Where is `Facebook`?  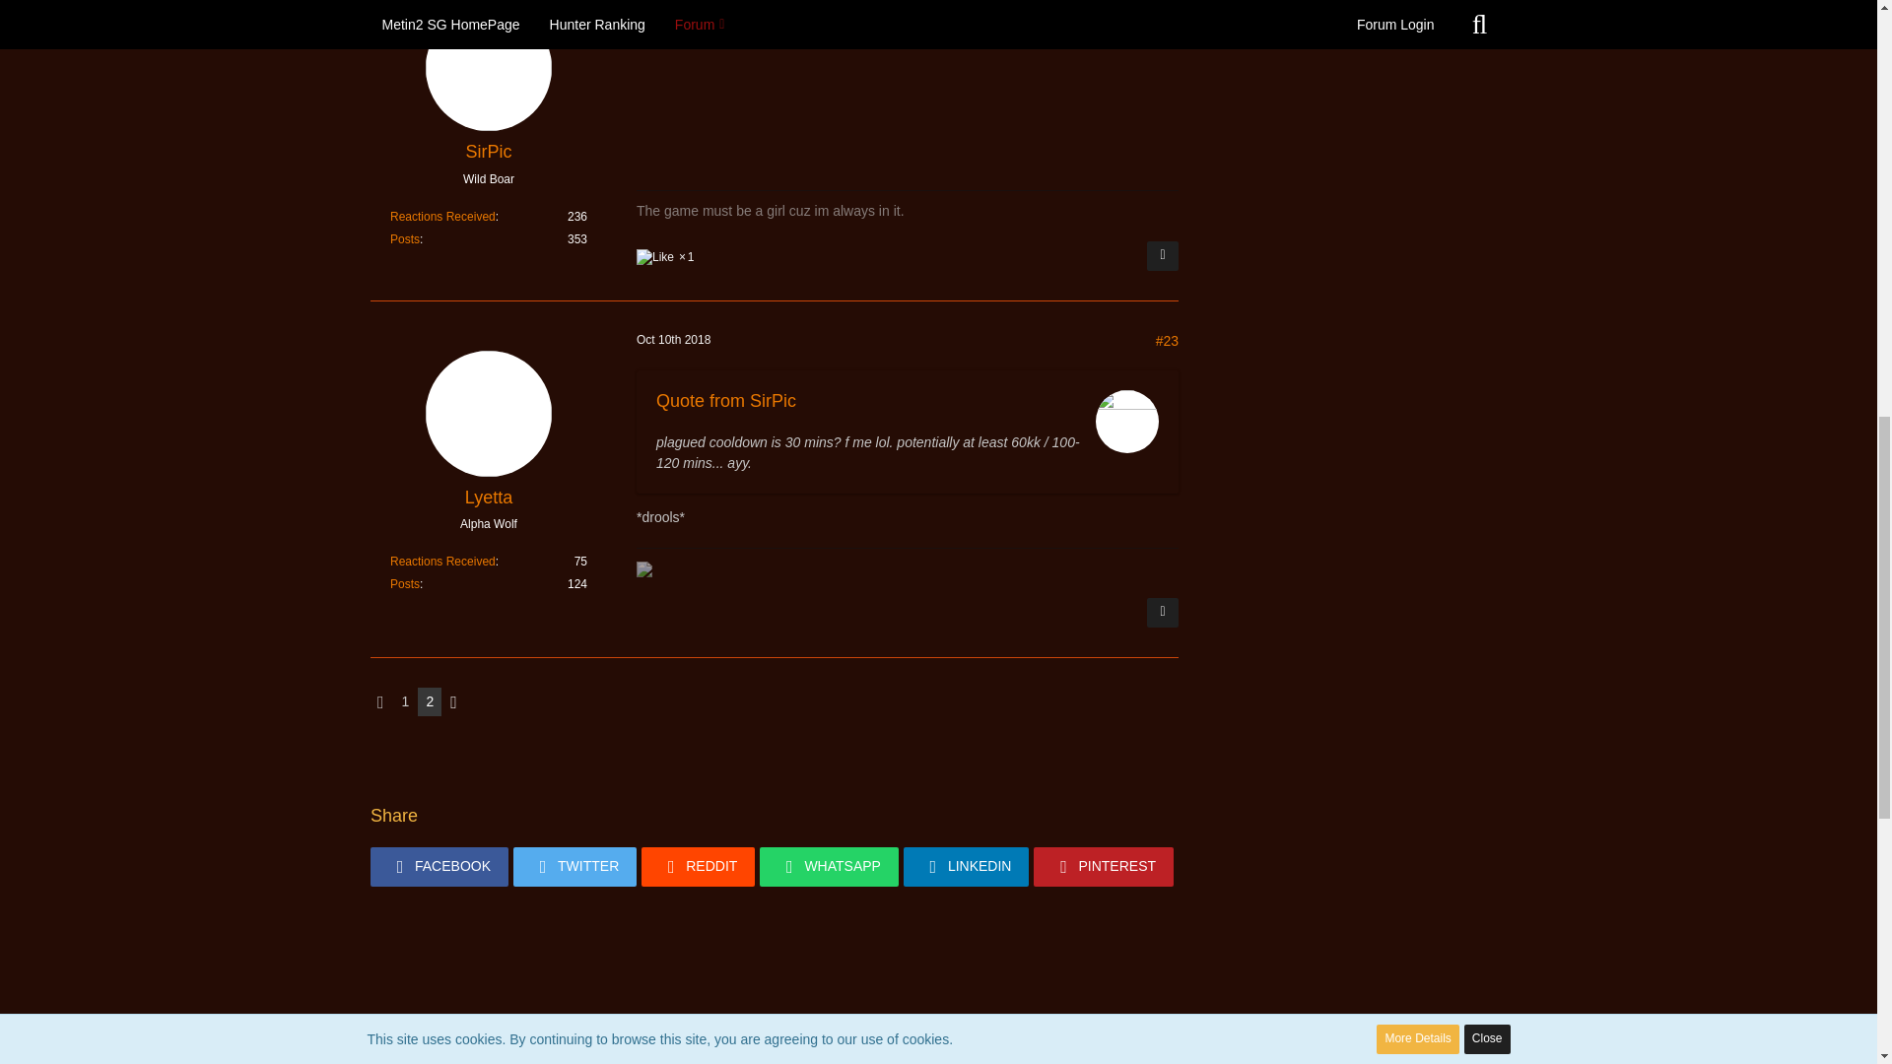 Facebook is located at coordinates (439, 866).